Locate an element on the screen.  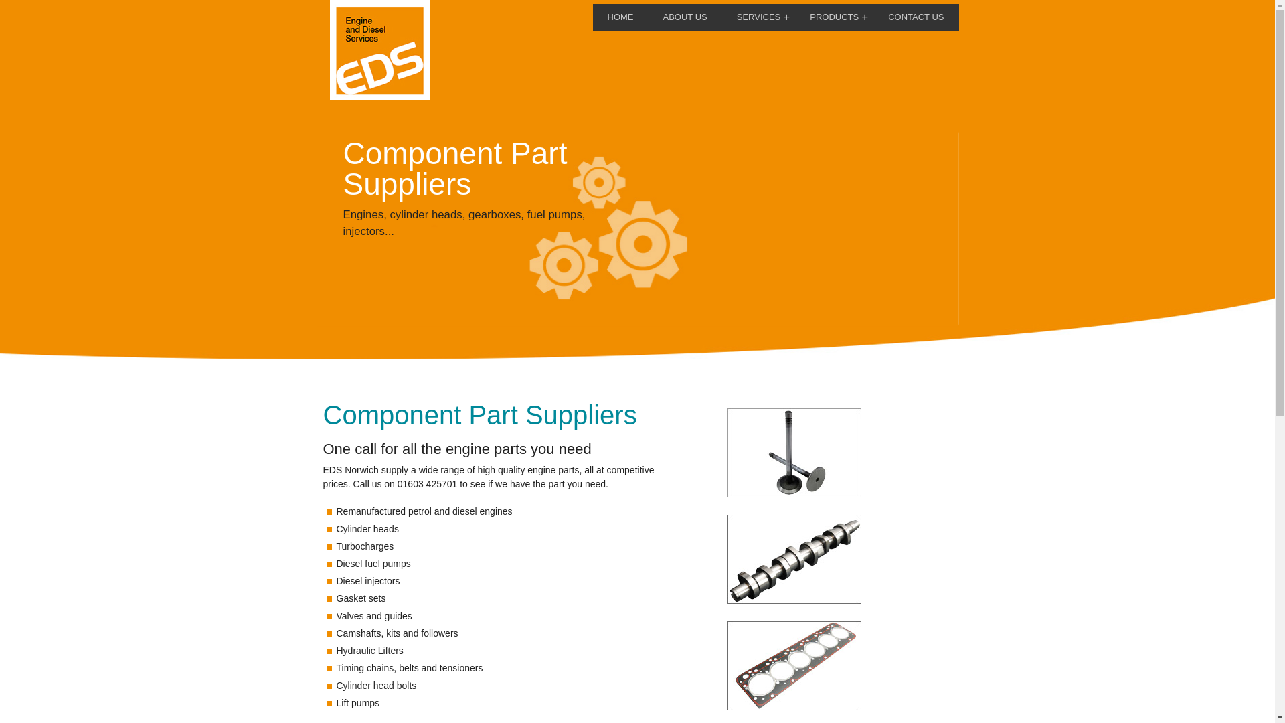
CONTACT US is located at coordinates (916, 17).